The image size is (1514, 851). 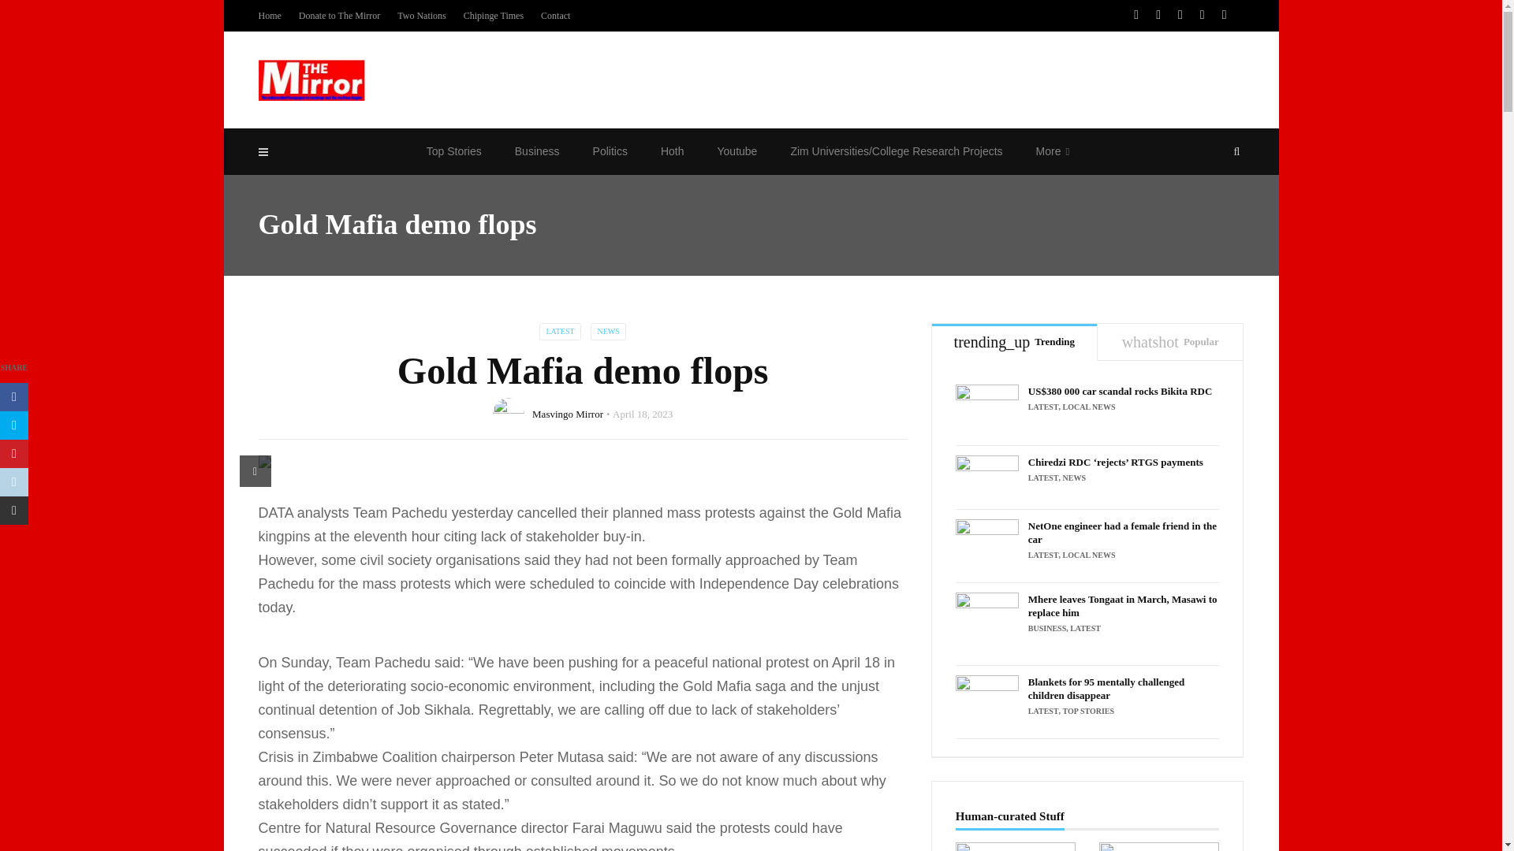 I want to click on Hoth, so click(x=672, y=151).